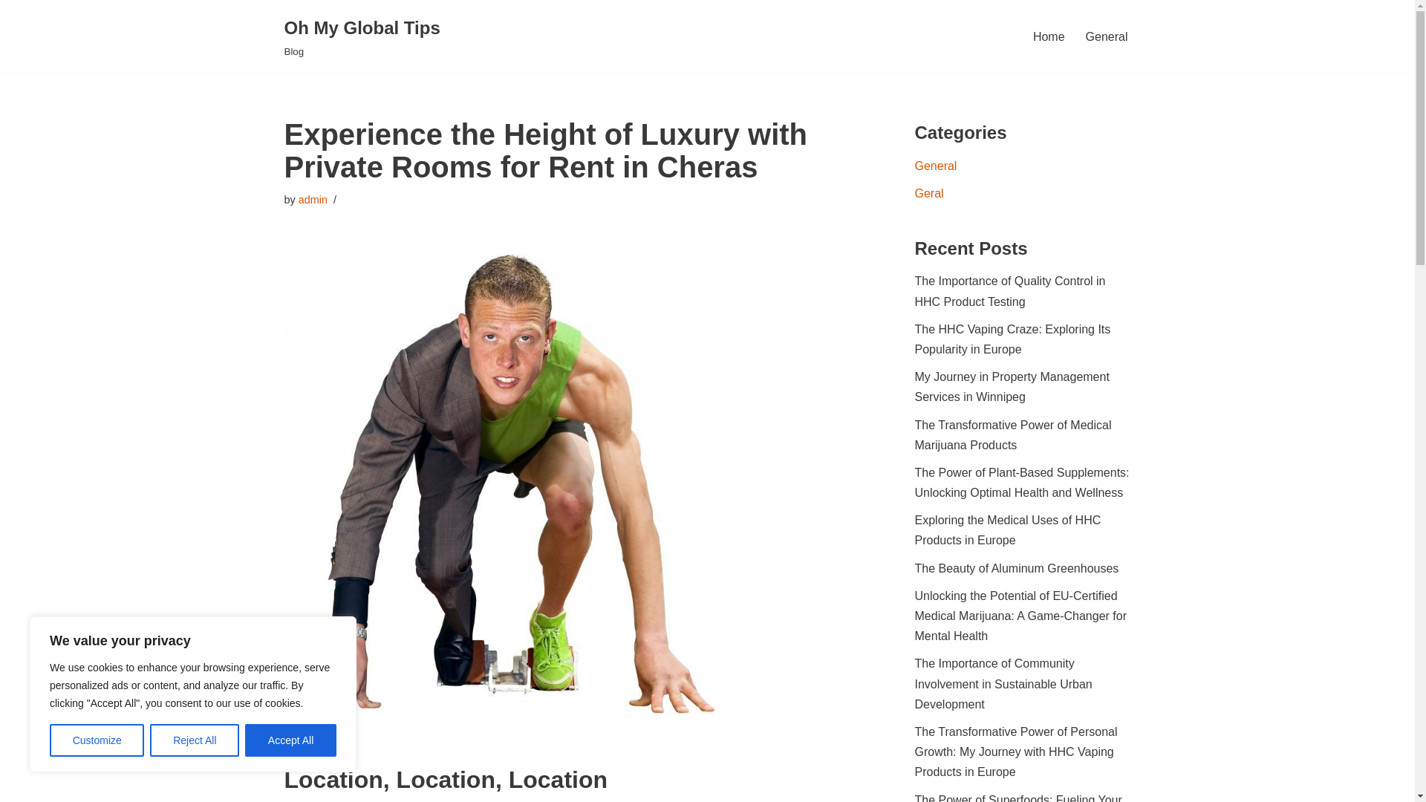  What do you see at coordinates (313, 199) in the screenshot?
I see `Posts by admin` at bounding box center [313, 199].